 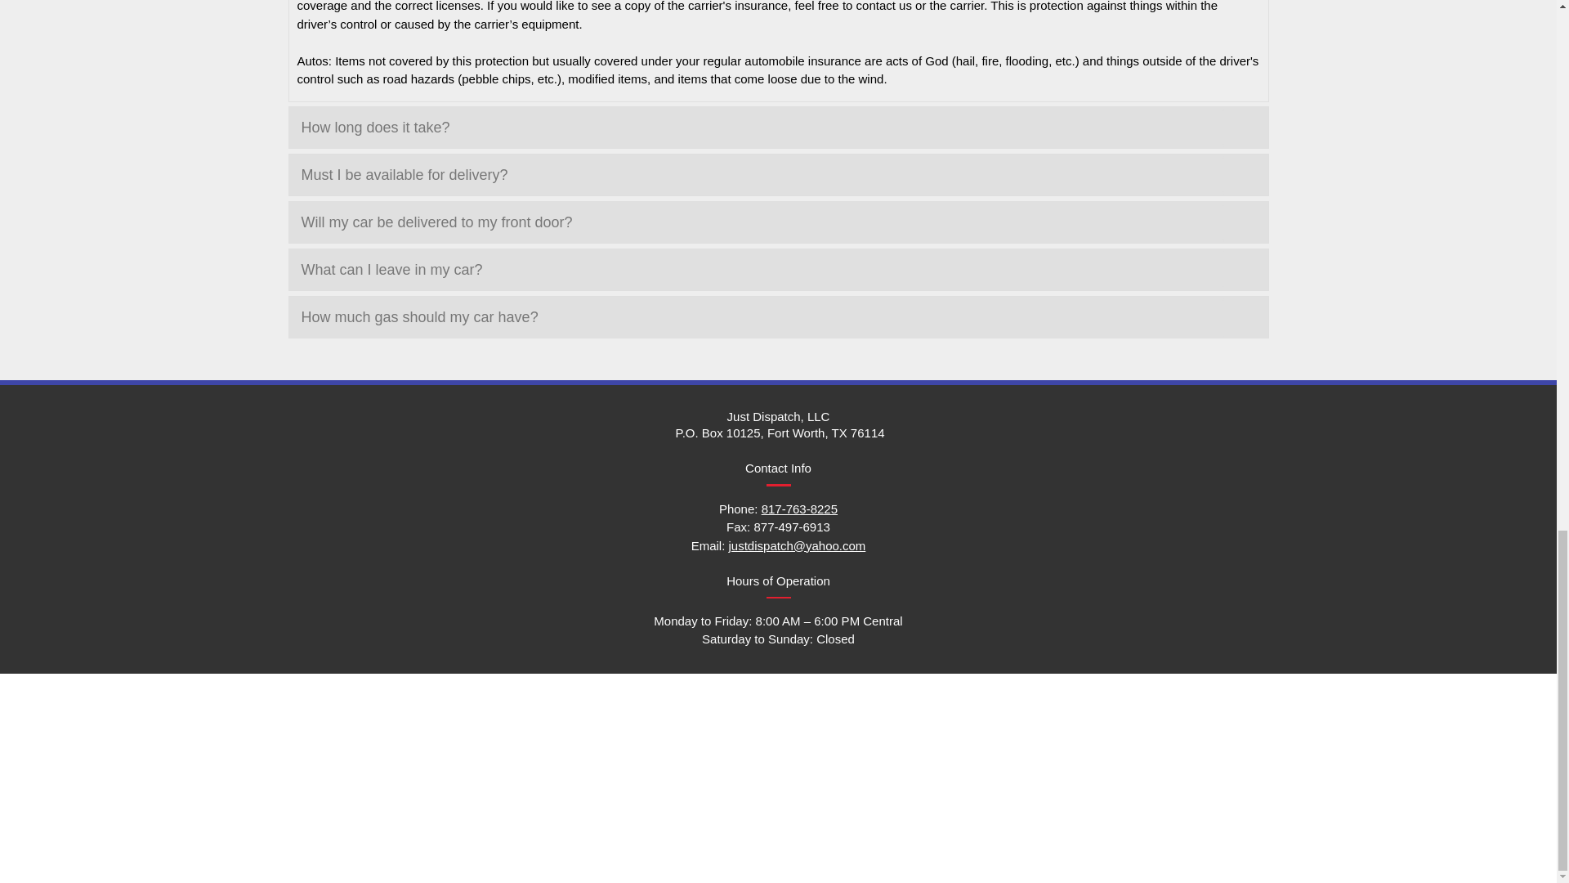 I want to click on How long does it take?, so click(x=762, y=128).